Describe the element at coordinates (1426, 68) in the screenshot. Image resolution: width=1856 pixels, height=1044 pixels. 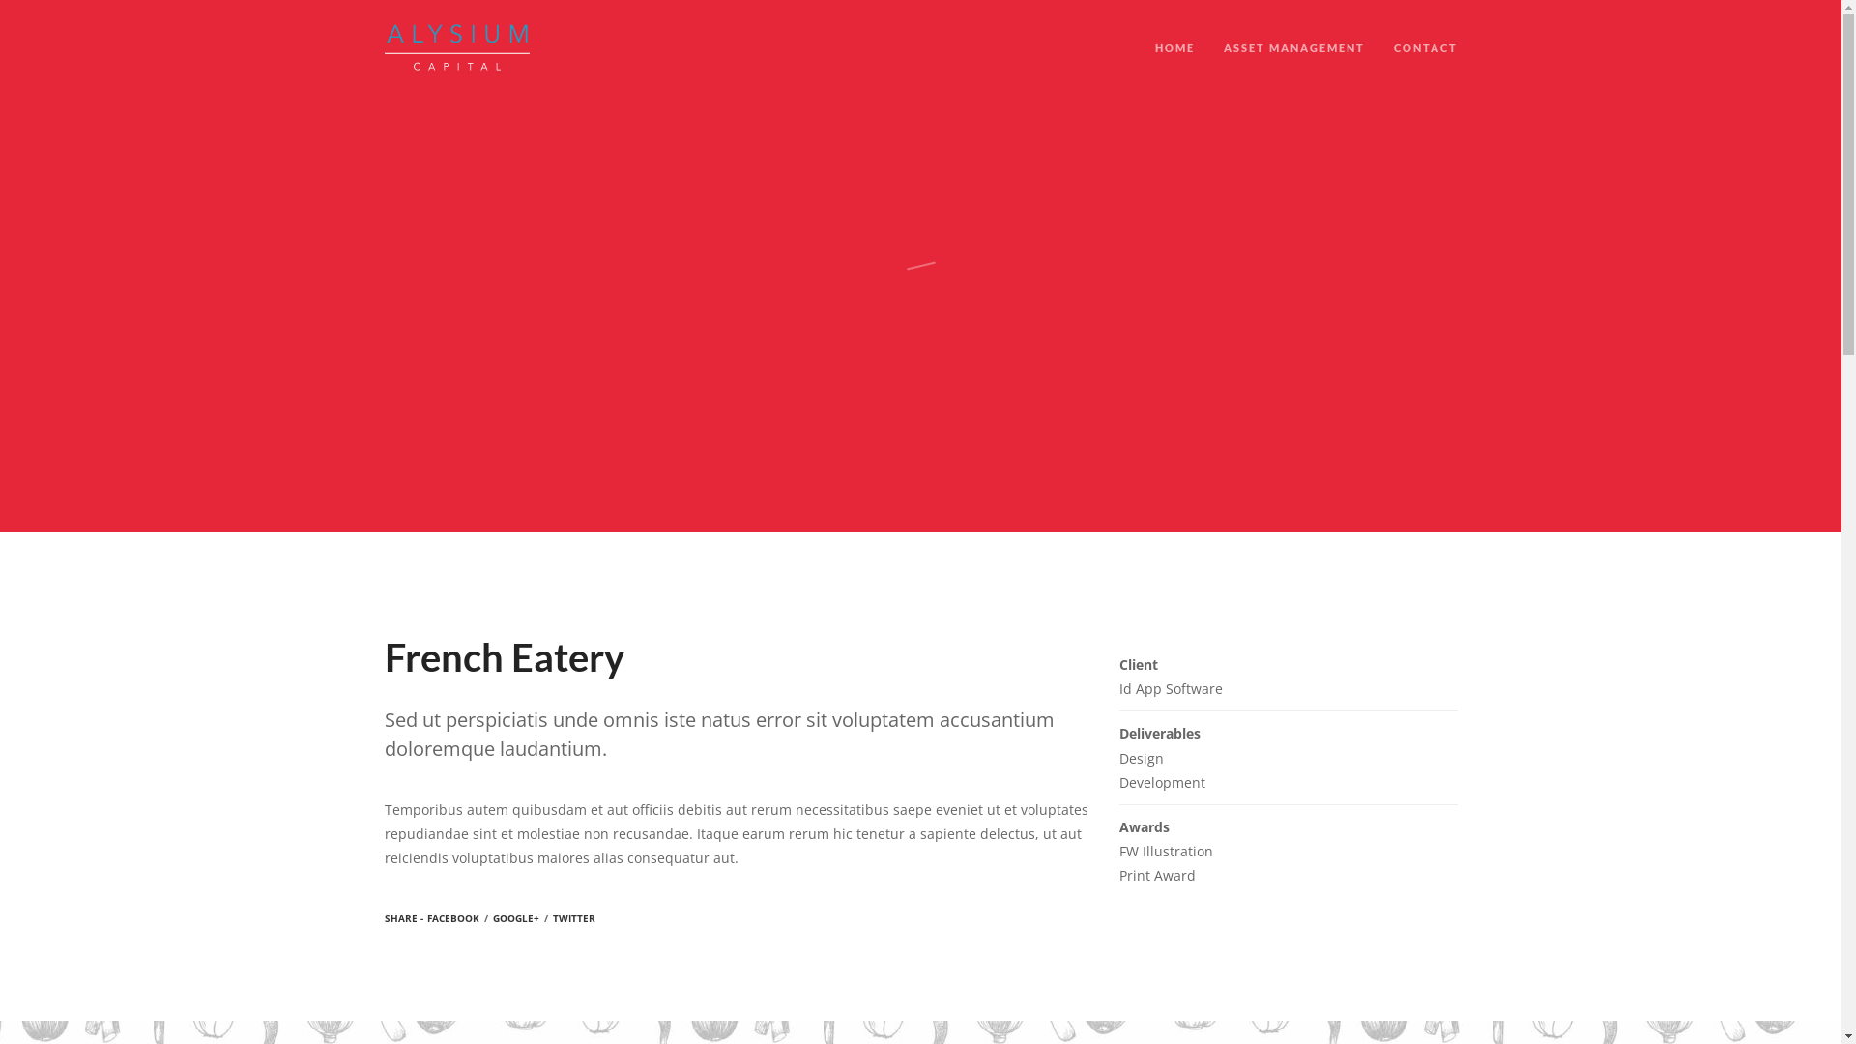
I see `CONTACT` at that location.